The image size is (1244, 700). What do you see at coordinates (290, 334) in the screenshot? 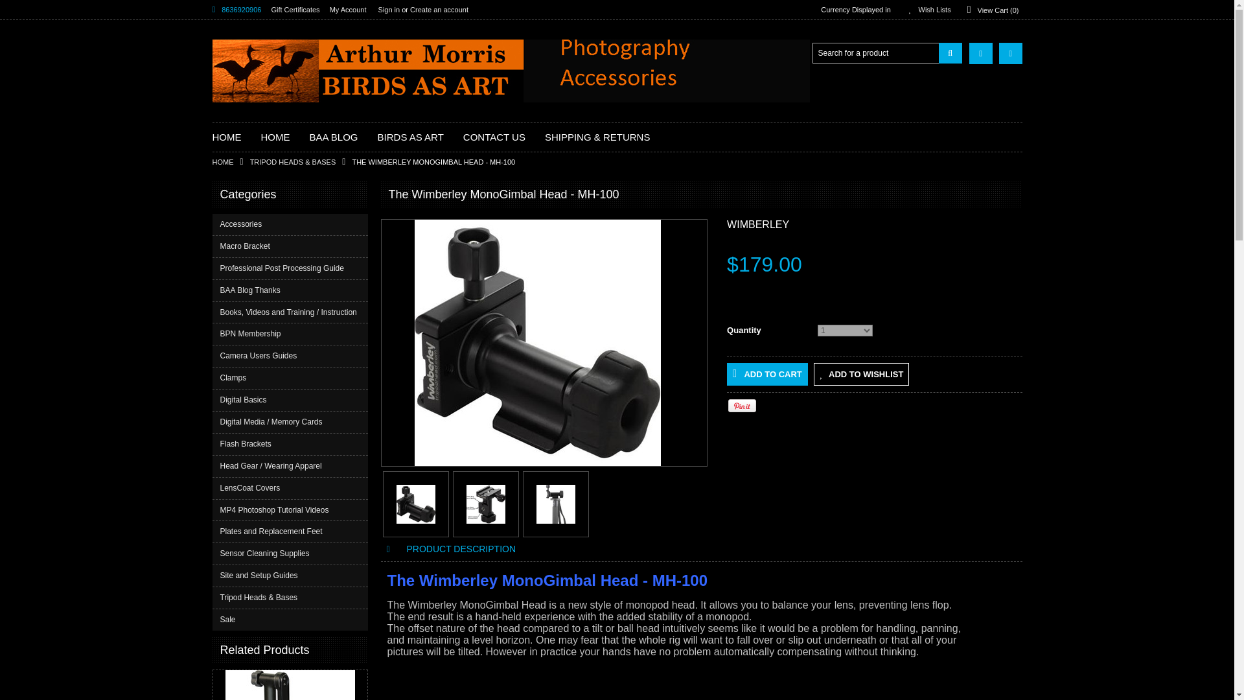
I see `BPN Membership` at bounding box center [290, 334].